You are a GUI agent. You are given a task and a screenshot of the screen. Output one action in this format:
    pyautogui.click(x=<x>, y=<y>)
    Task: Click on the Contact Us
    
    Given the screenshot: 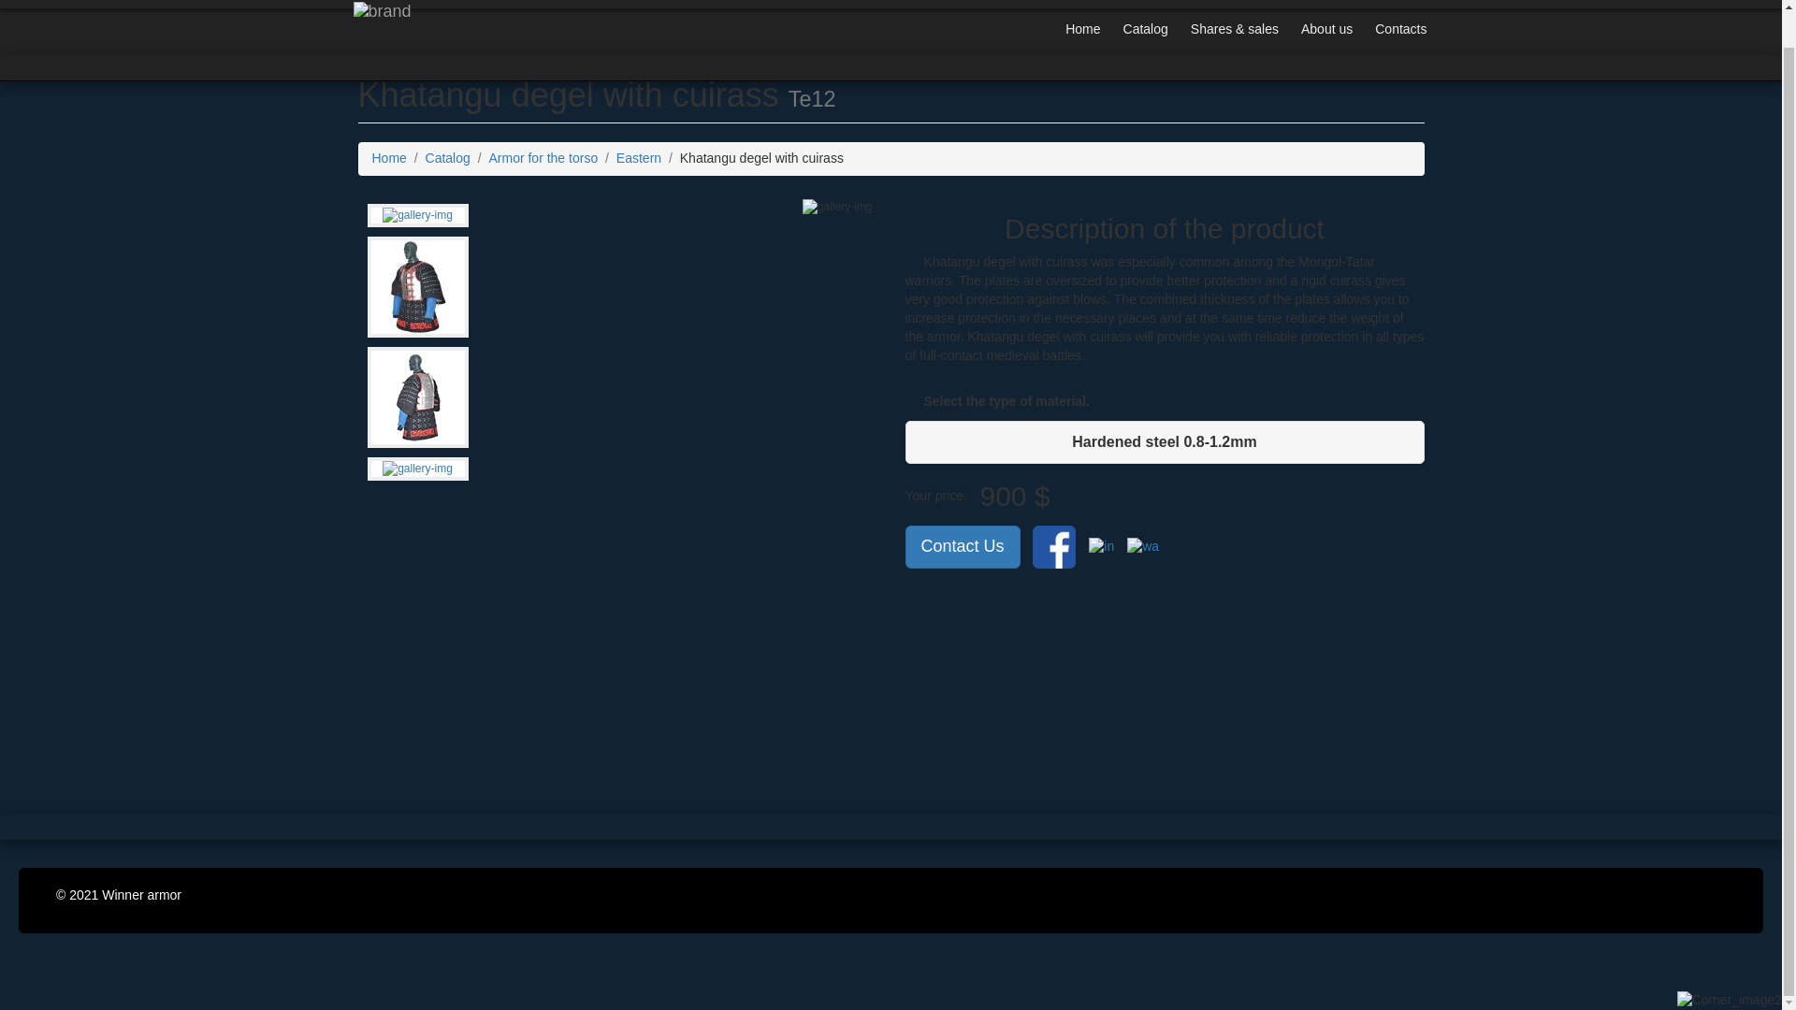 What is the action you would take?
    pyautogui.click(x=962, y=546)
    